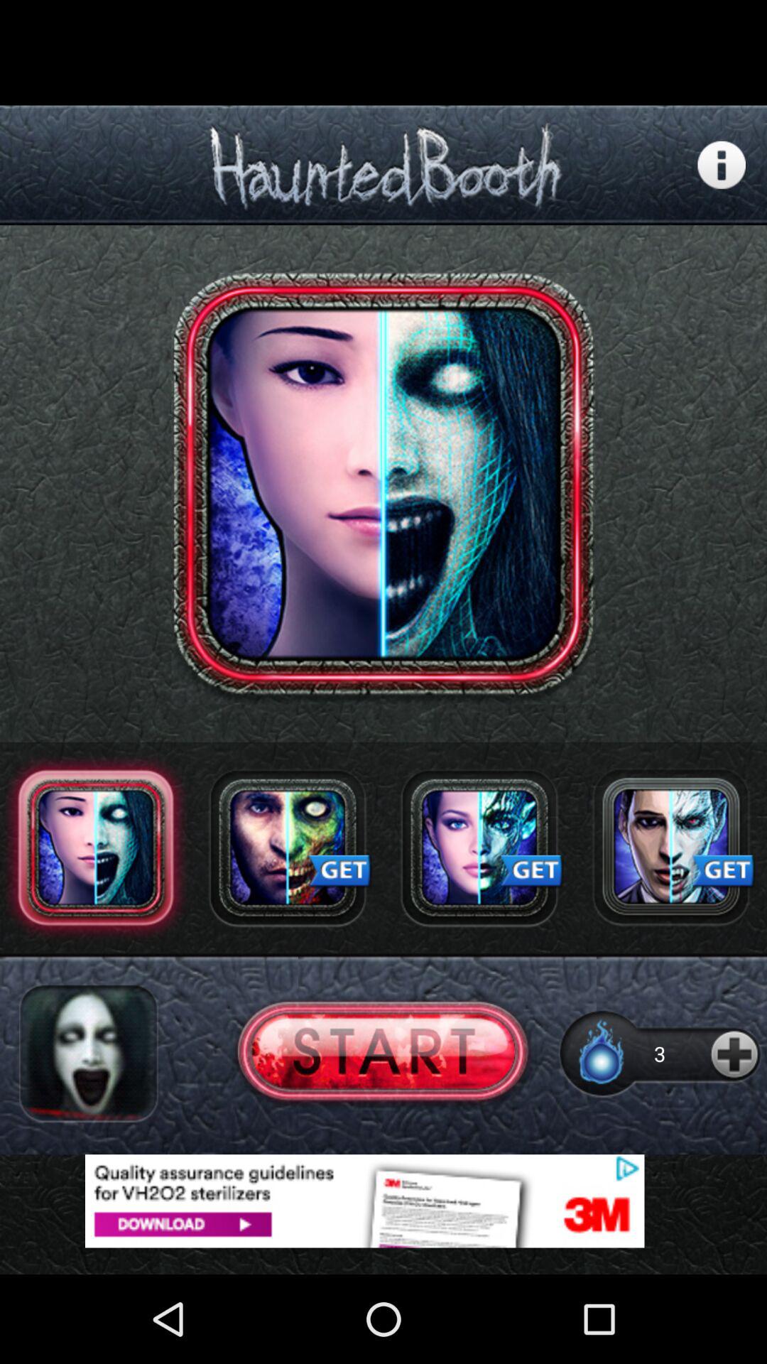 The height and width of the screenshot is (1364, 767). What do you see at coordinates (383, 1201) in the screenshot?
I see `display advertisement` at bounding box center [383, 1201].